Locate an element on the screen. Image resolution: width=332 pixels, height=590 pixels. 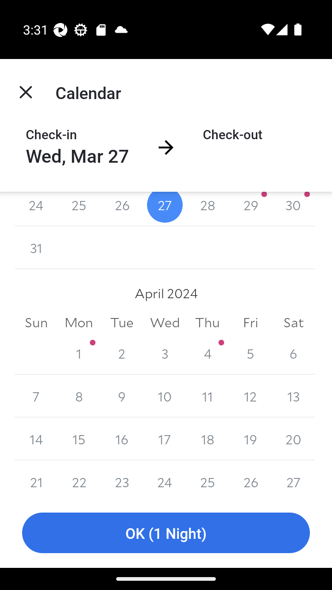
6 6 April 2024 is located at coordinates (293, 353).